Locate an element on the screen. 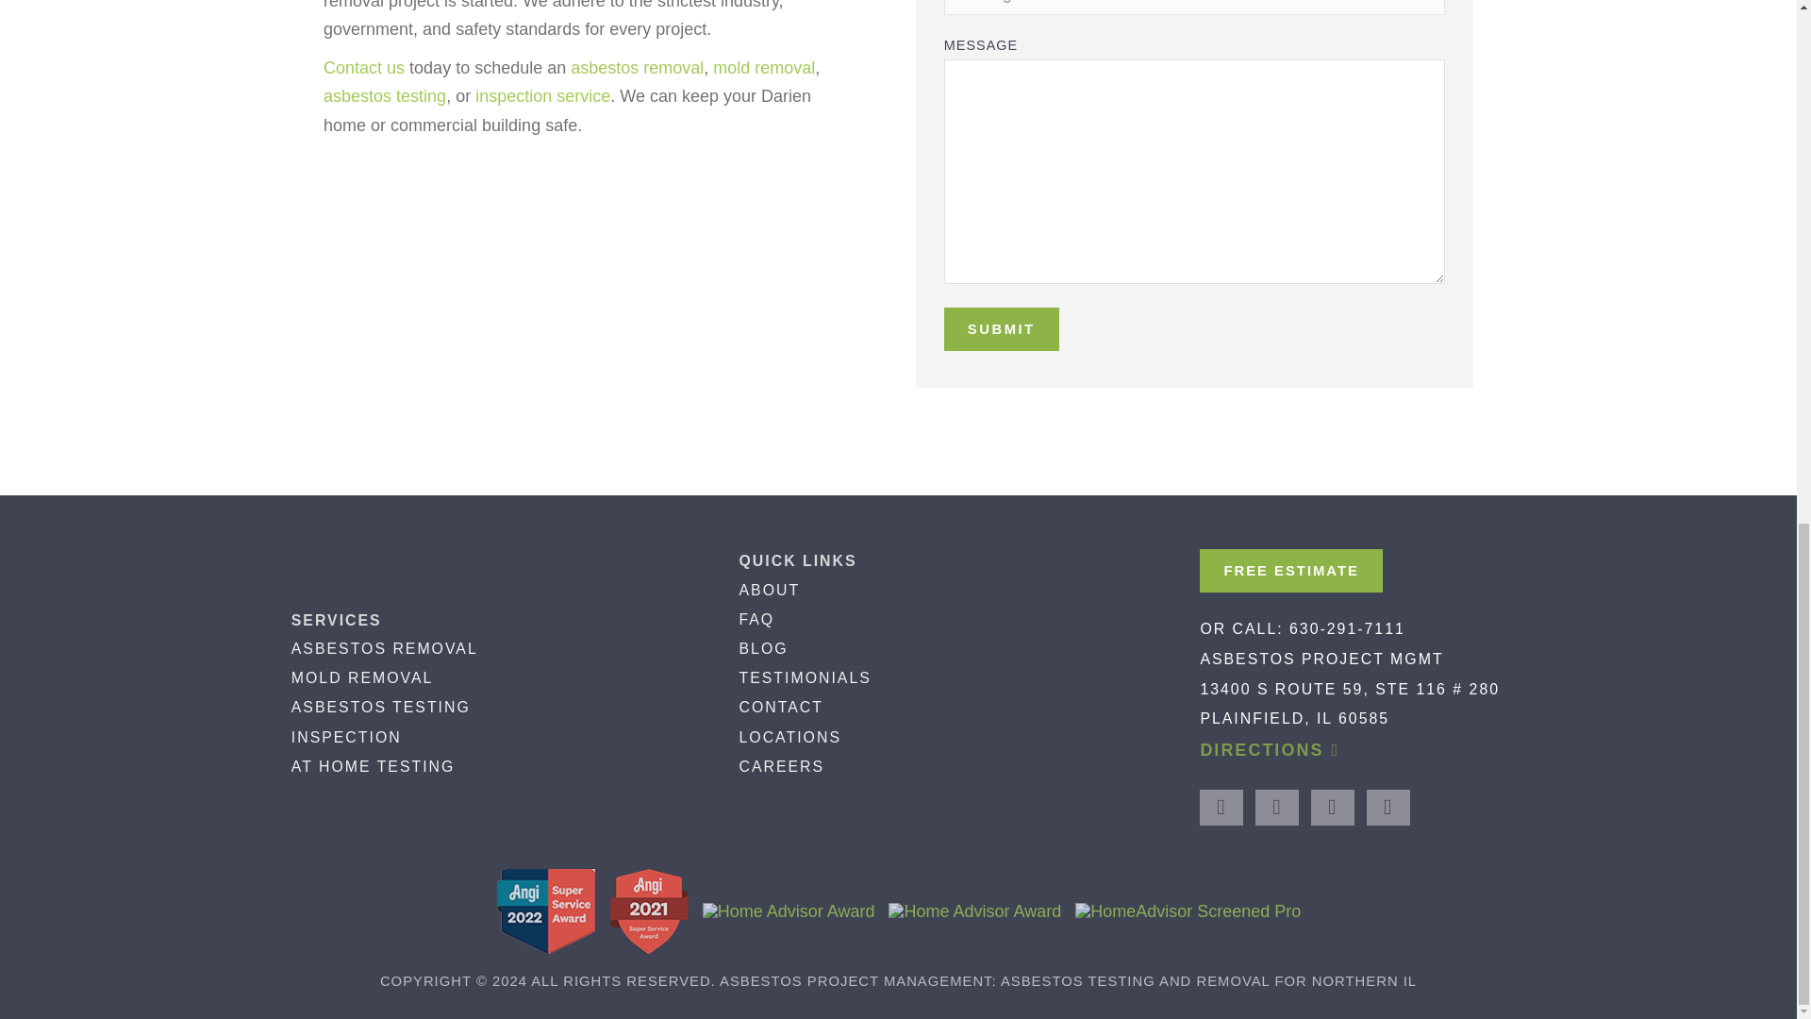 This screenshot has width=1811, height=1019. Facebook is located at coordinates (1221, 808).